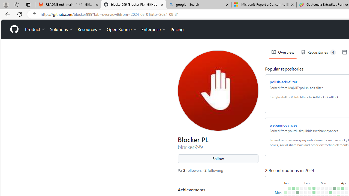  What do you see at coordinates (321, 185) in the screenshot?
I see `No contributions on March 7th.` at bounding box center [321, 185].